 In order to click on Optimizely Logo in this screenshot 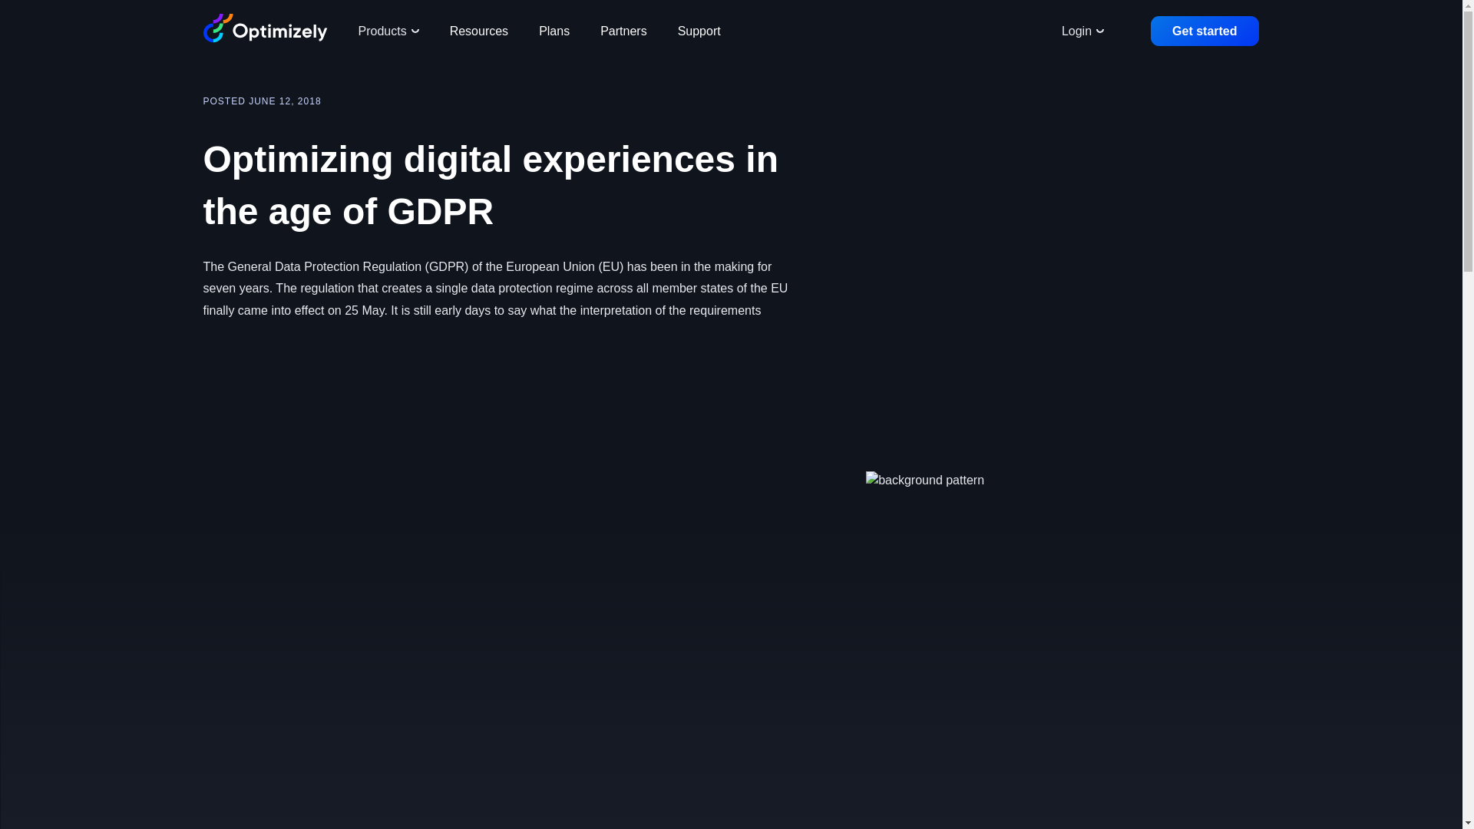, I will do `click(265, 28)`.